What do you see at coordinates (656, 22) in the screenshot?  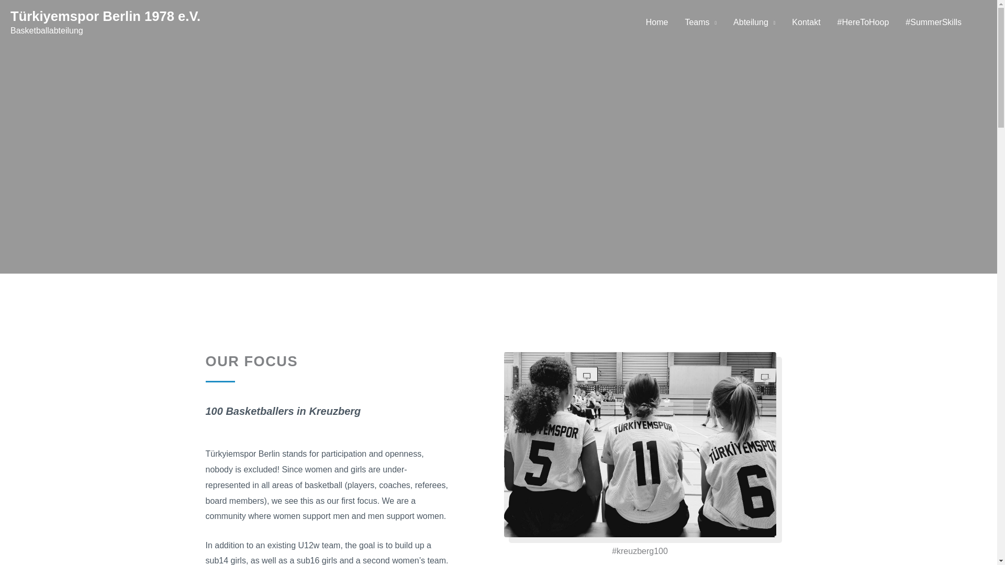 I see `Home` at bounding box center [656, 22].